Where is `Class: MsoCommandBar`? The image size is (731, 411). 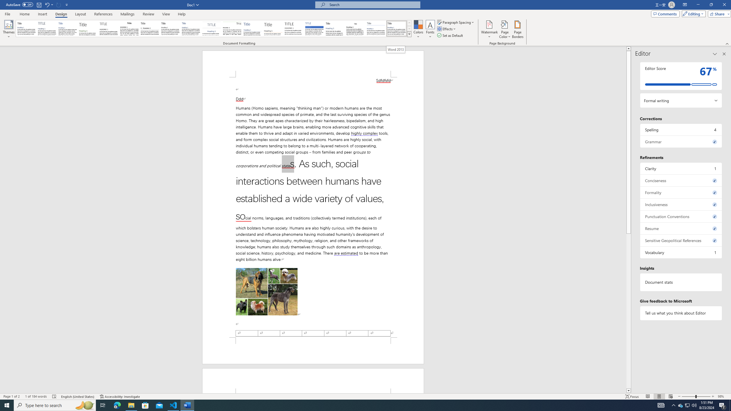
Class: MsoCommandBar is located at coordinates (365, 396).